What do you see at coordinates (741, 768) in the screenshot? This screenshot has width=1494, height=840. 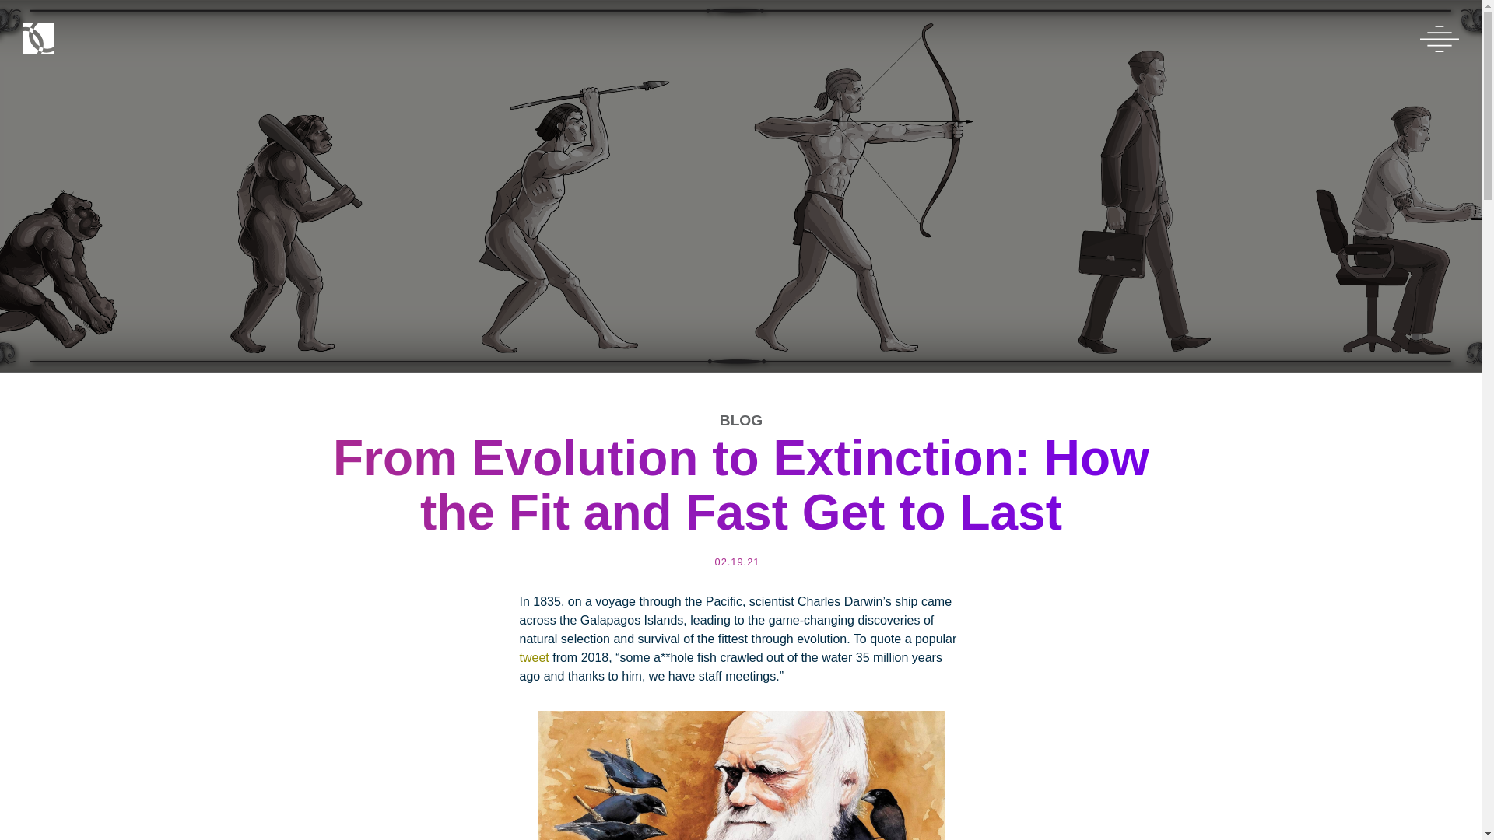 I see `nybooks.com` at bounding box center [741, 768].